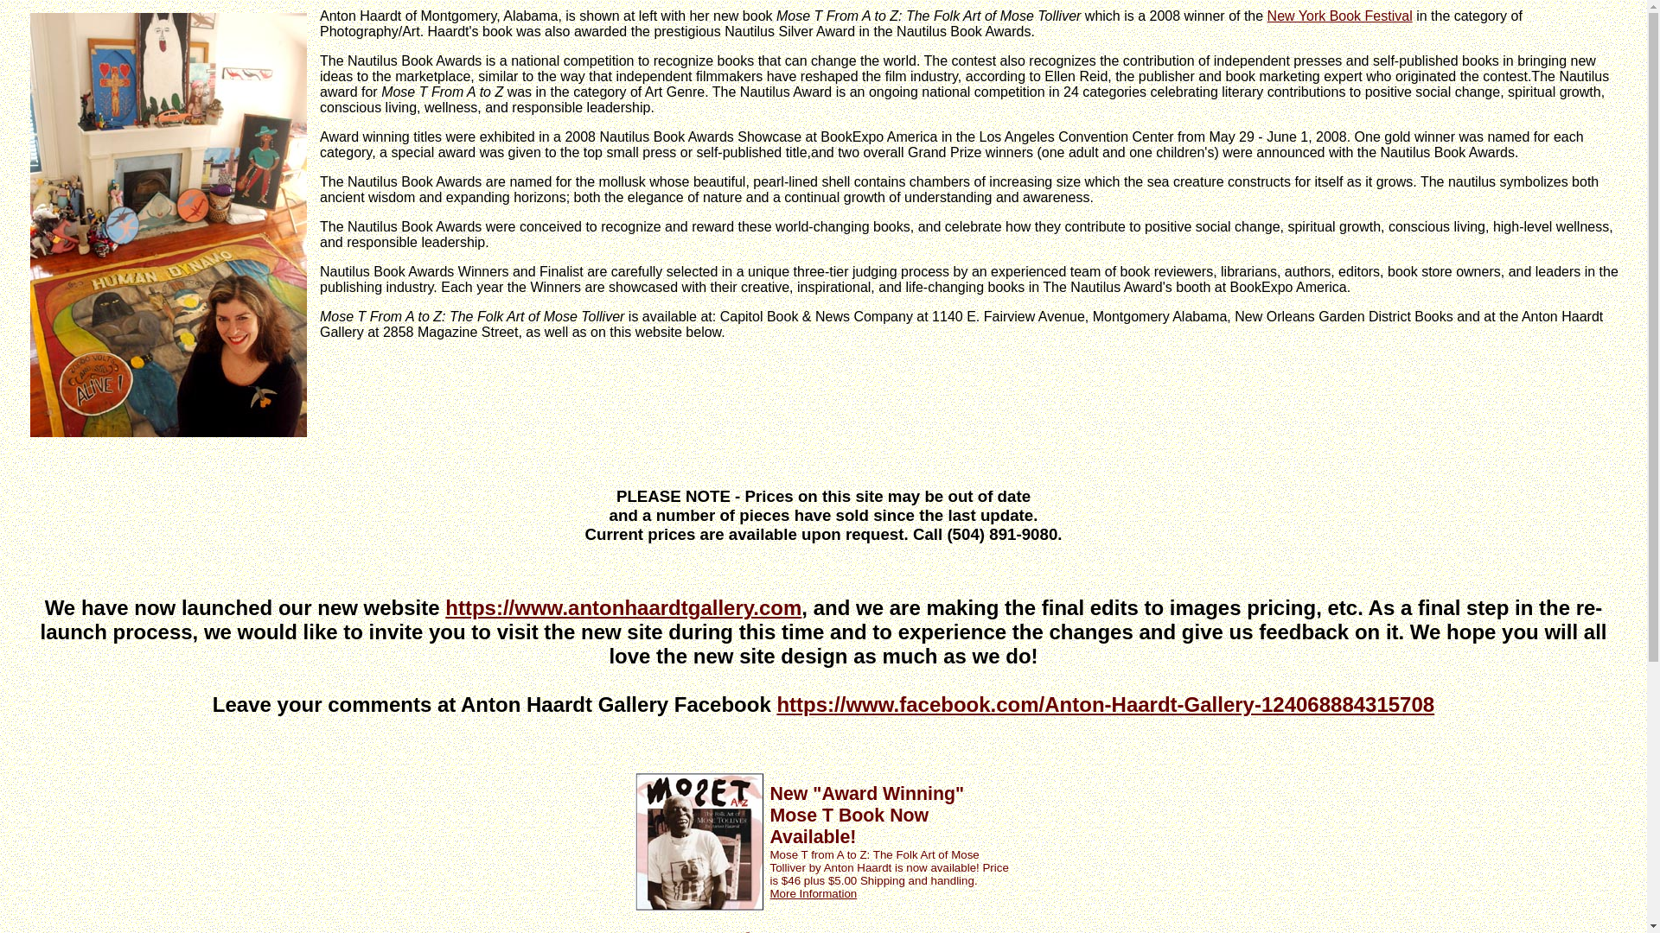 The height and width of the screenshot is (933, 1660). Describe the element at coordinates (813, 893) in the screenshot. I see `More Information` at that location.